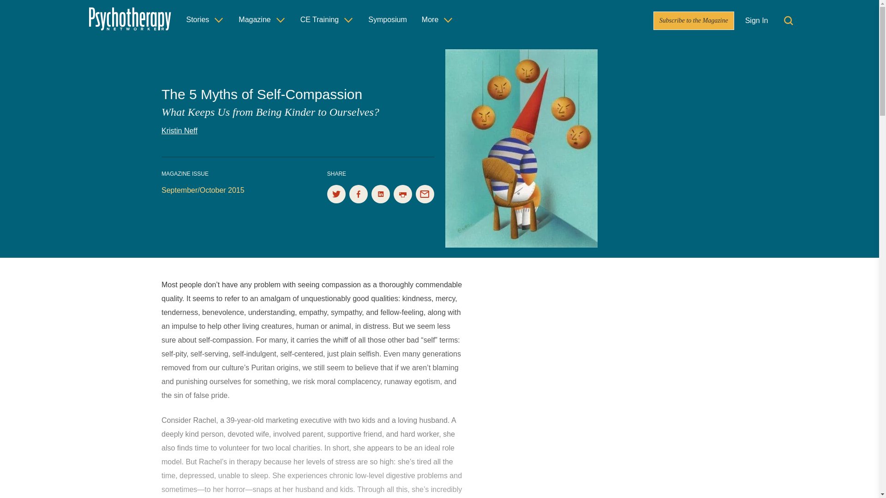  What do you see at coordinates (562, 325) in the screenshot?
I see `3rd party ad content` at bounding box center [562, 325].